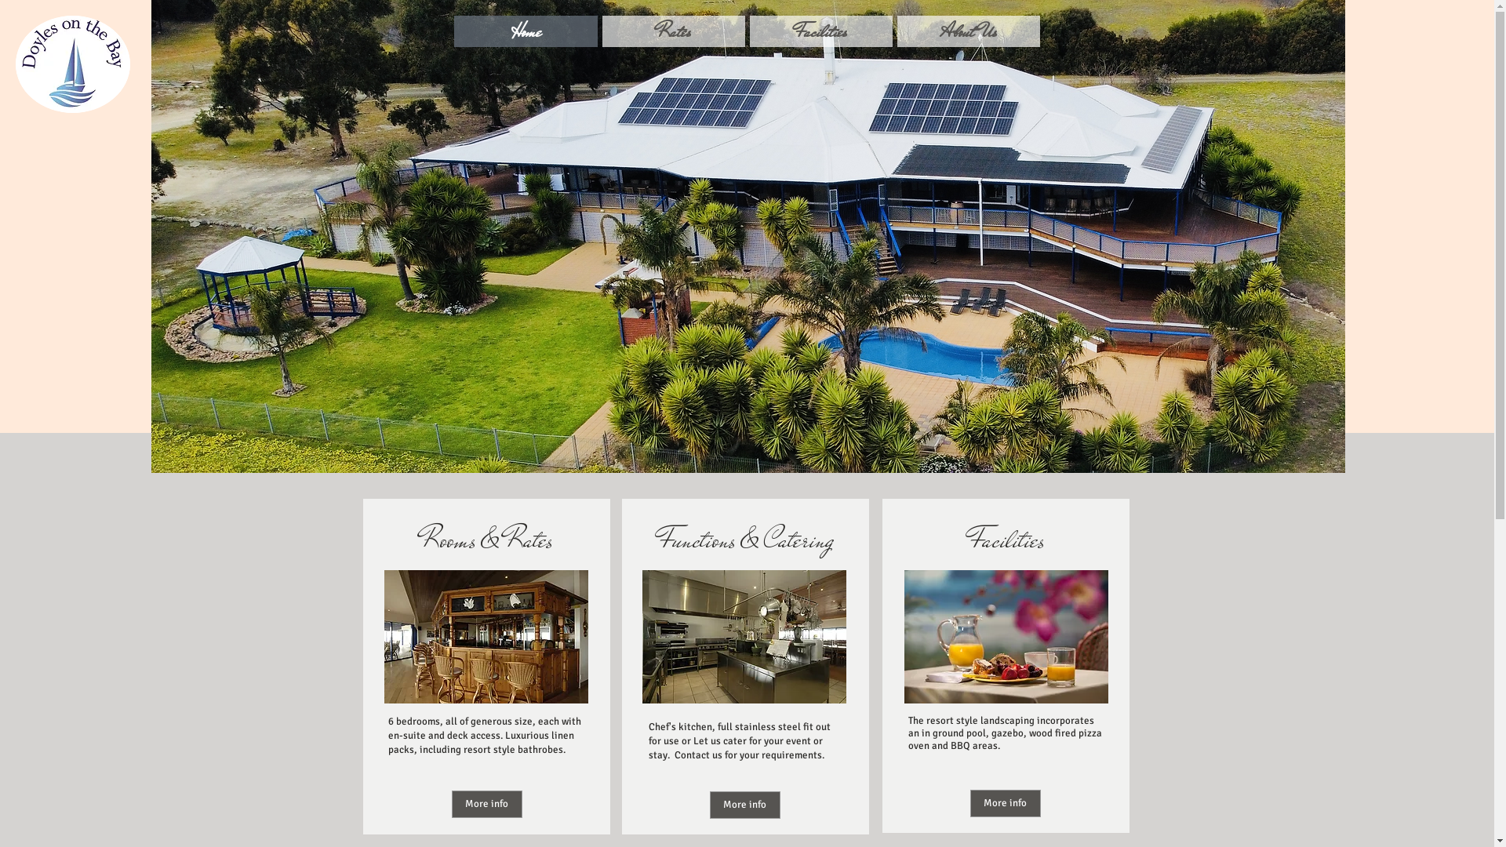 The image size is (1506, 847). Describe the element at coordinates (1005, 803) in the screenshot. I see `More info` at that location.